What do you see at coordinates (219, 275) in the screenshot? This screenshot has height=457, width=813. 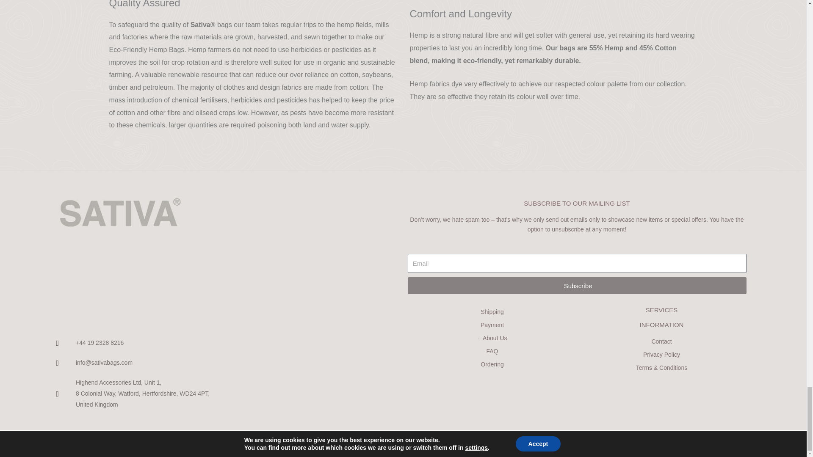 I see `Sativa Bags` at bounding box center [219, 275].